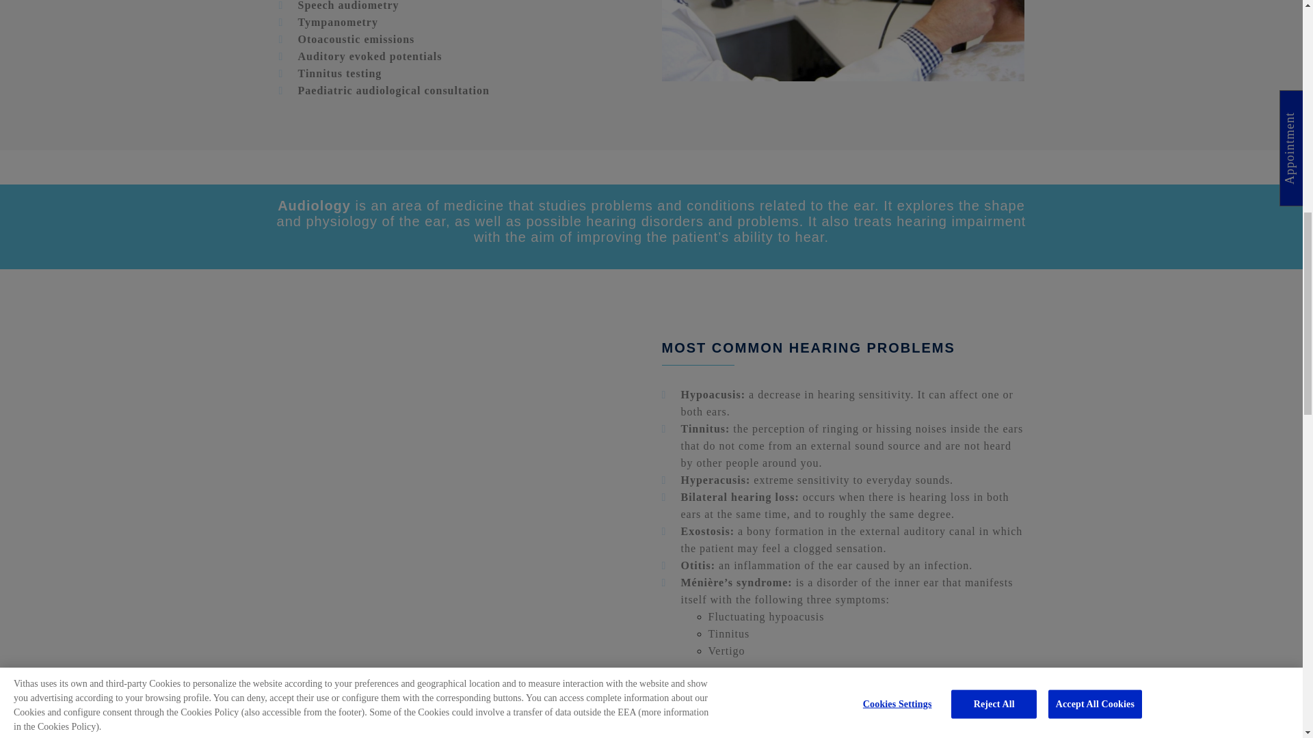 Image resolution: width=1313 pixels, height=738 pixels. Describe the element at coordinates (843, 40) in the screenshot. I see `exploracion-audiologia` at that location.